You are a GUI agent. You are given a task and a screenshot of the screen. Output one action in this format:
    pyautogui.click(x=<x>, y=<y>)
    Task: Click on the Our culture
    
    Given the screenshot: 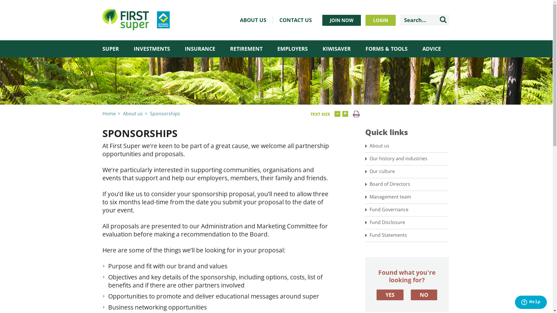 What is the action you would take?
    pyautogui.click(x=407, y=172)
    